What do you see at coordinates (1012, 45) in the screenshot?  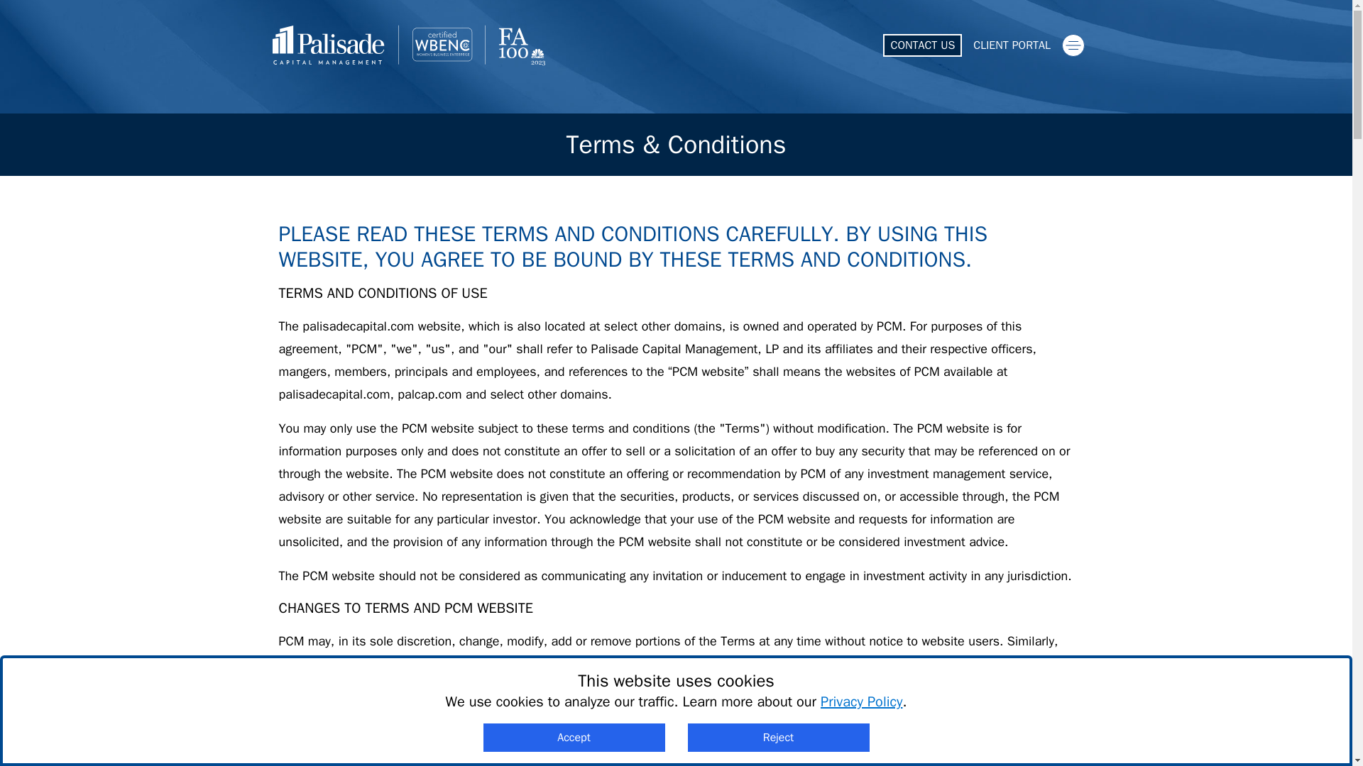 I see `CLIENT PORTAL` at bounding box center [1012, 45].